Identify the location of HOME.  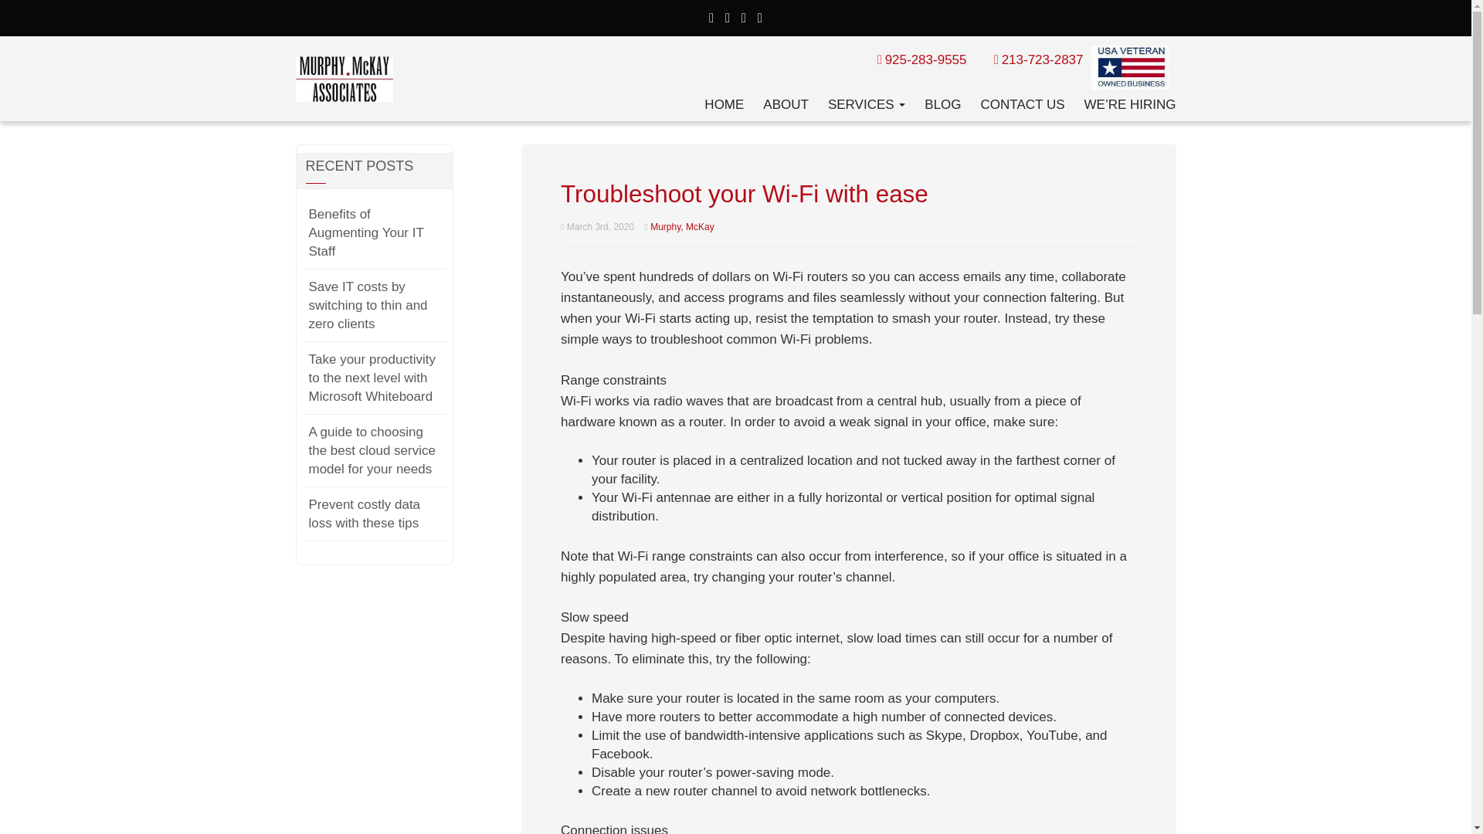
(725, 104).